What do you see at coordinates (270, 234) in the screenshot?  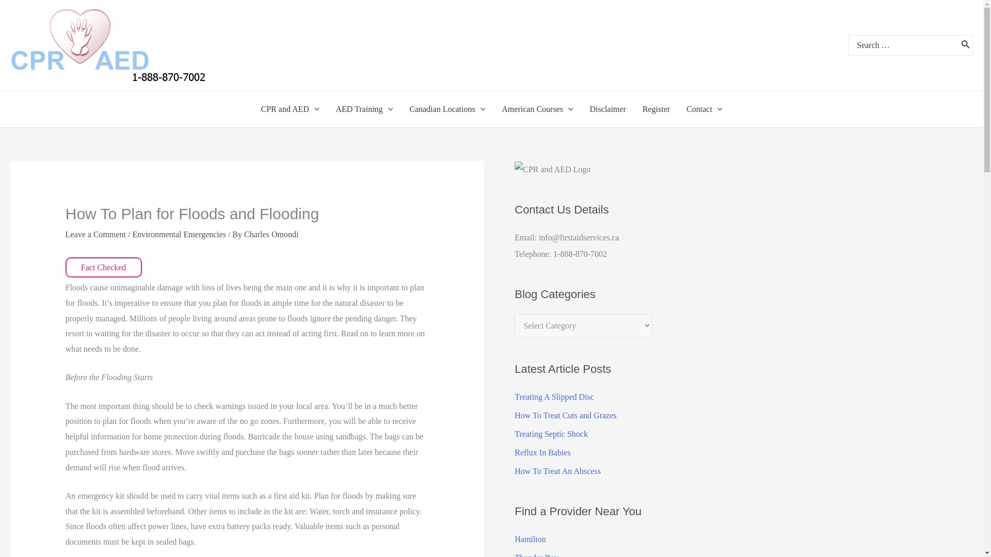 I see `View all posts by Charles Omondi` at bounding box center [270, 234].